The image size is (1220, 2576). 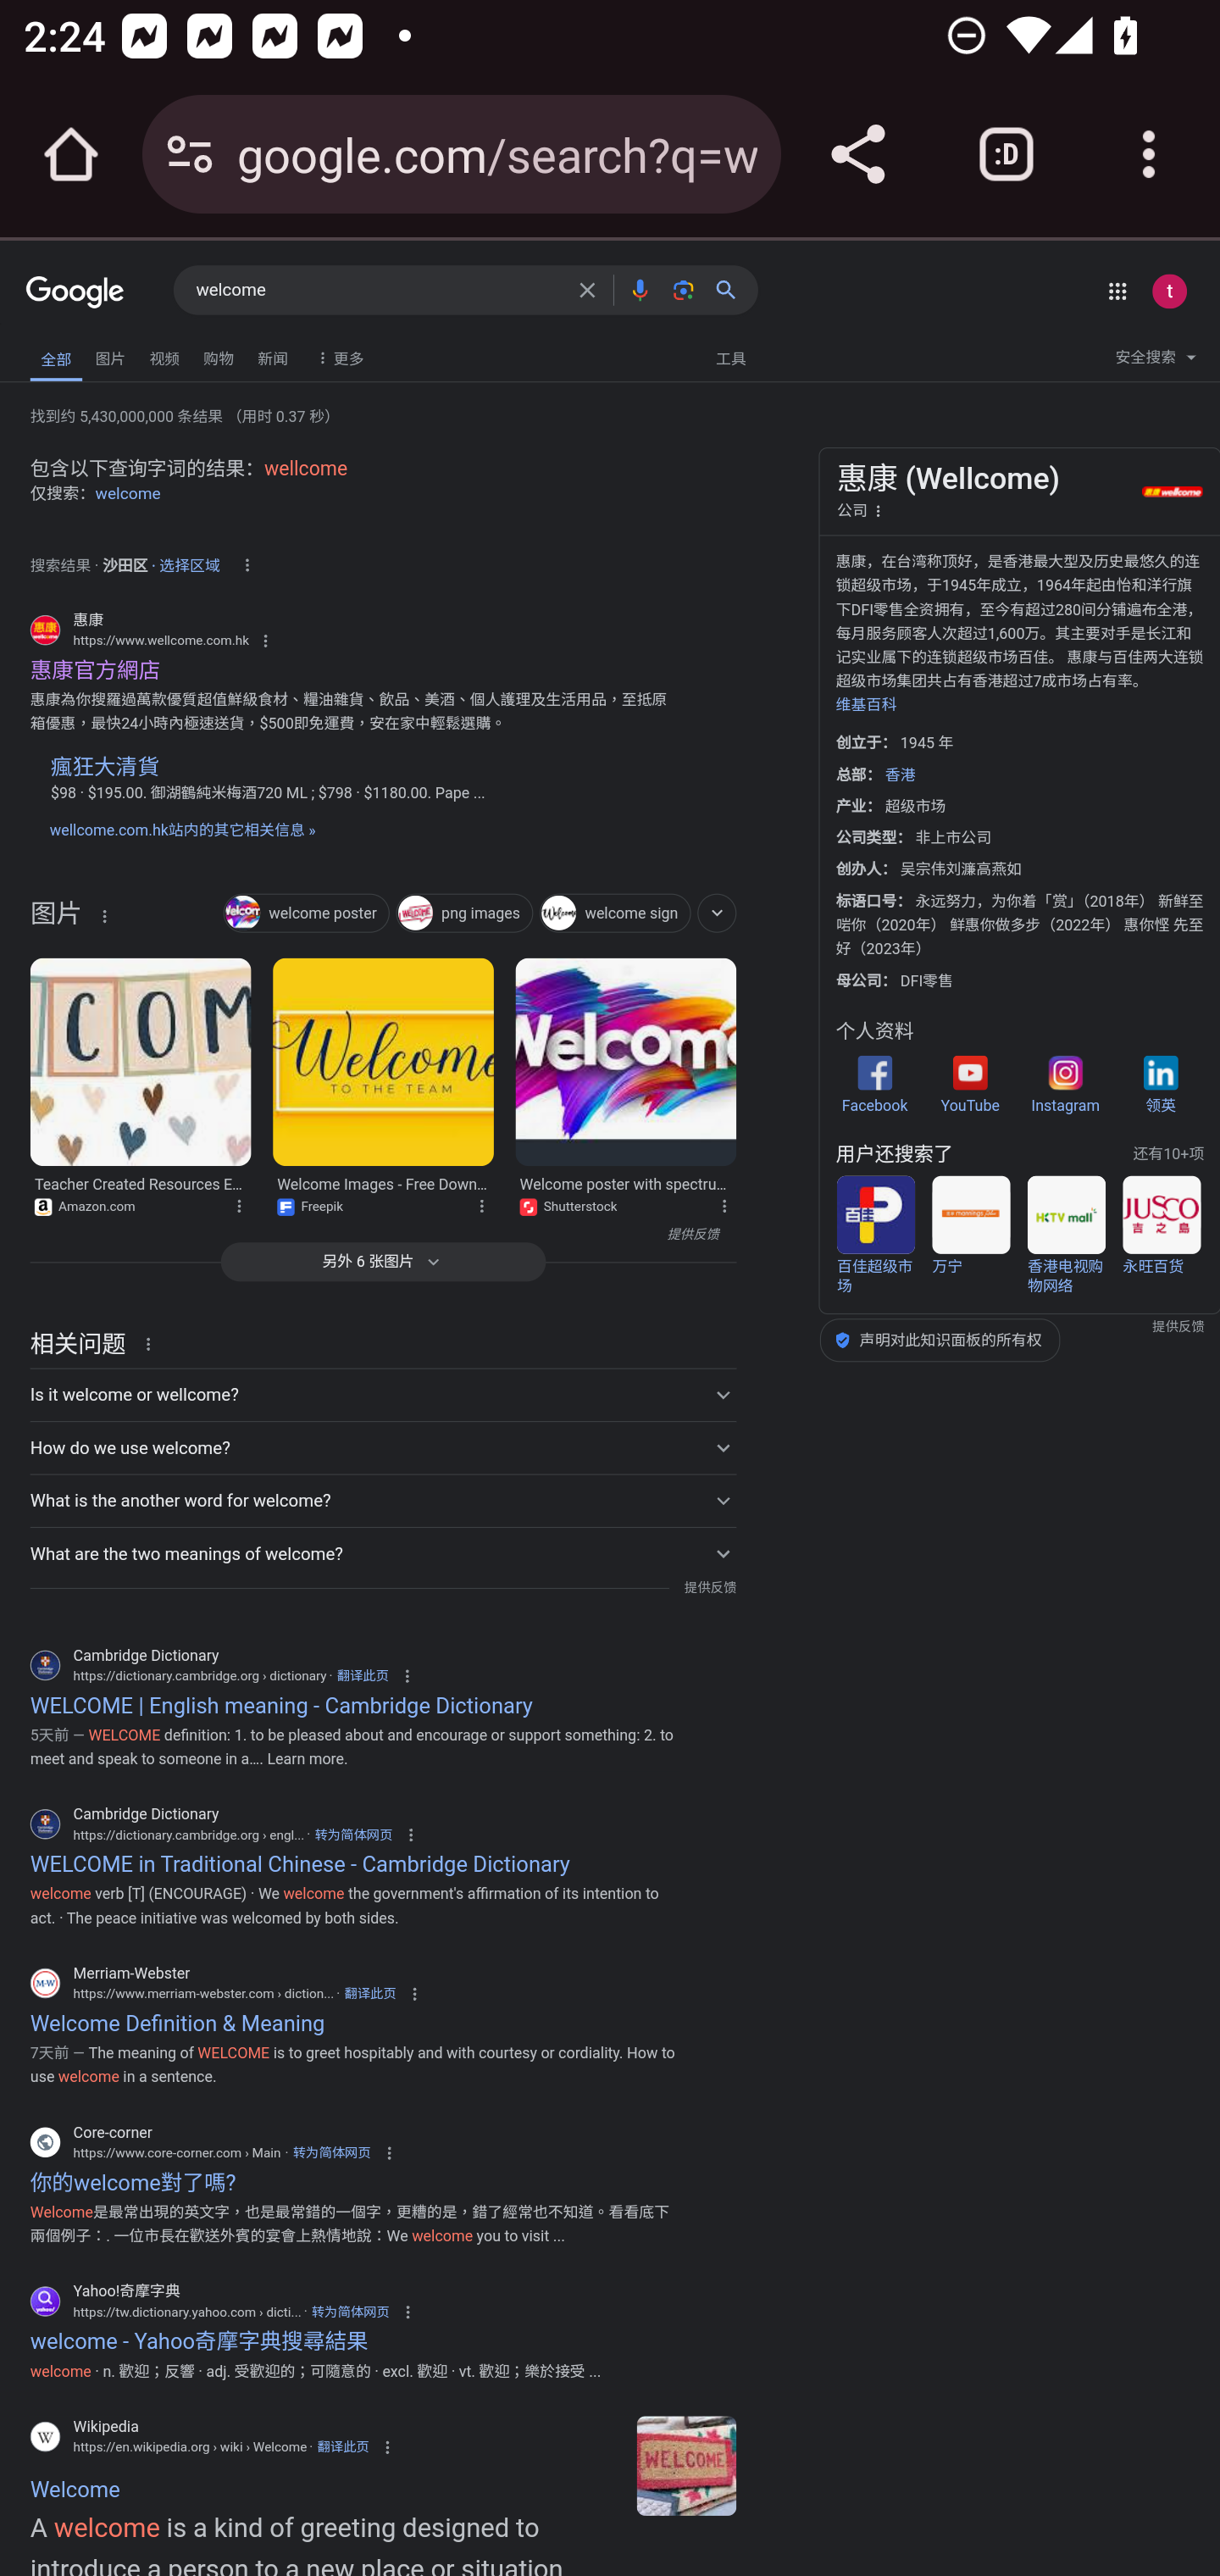 I want to click on 购物, so click(x=219, y=355).